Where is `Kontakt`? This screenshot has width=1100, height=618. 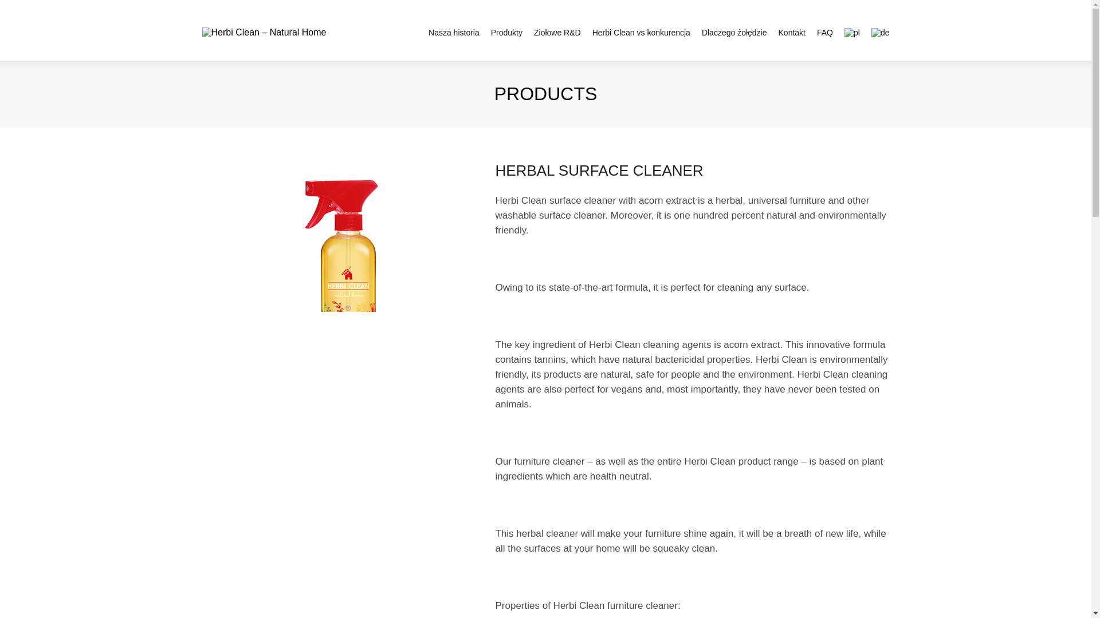 Kontakt is located at coordinates (792, 32).